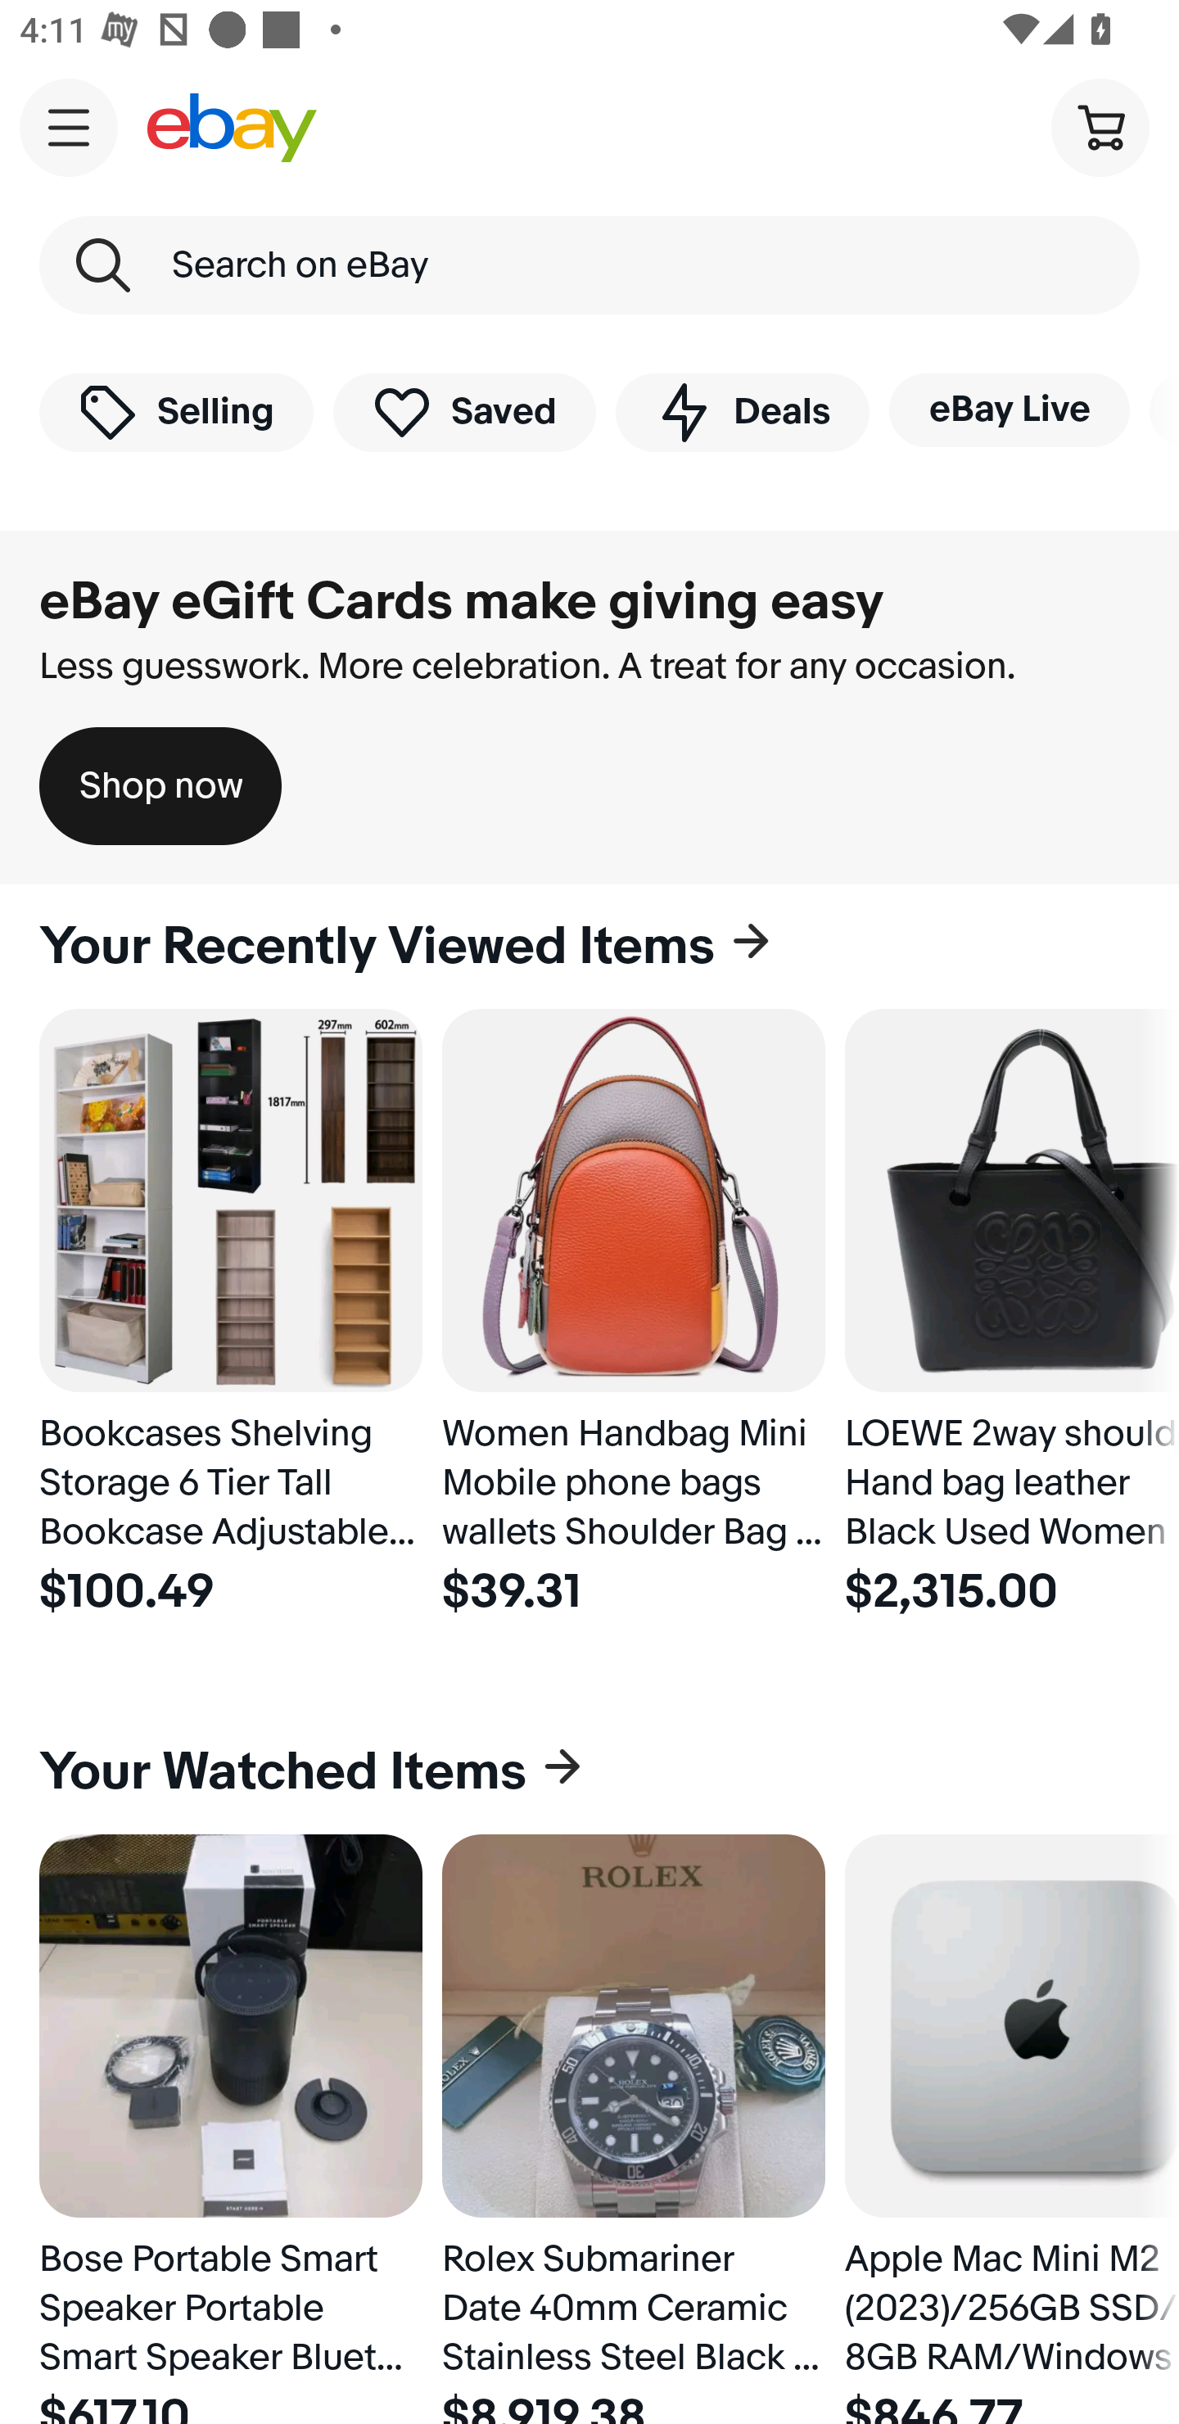 This screenshot has width=1179, height=2424. What do you see at coordinates (462, 602) in the screenshot?
I see `eBay eGift Cards make giving easy` at bounding box center [462, 602].